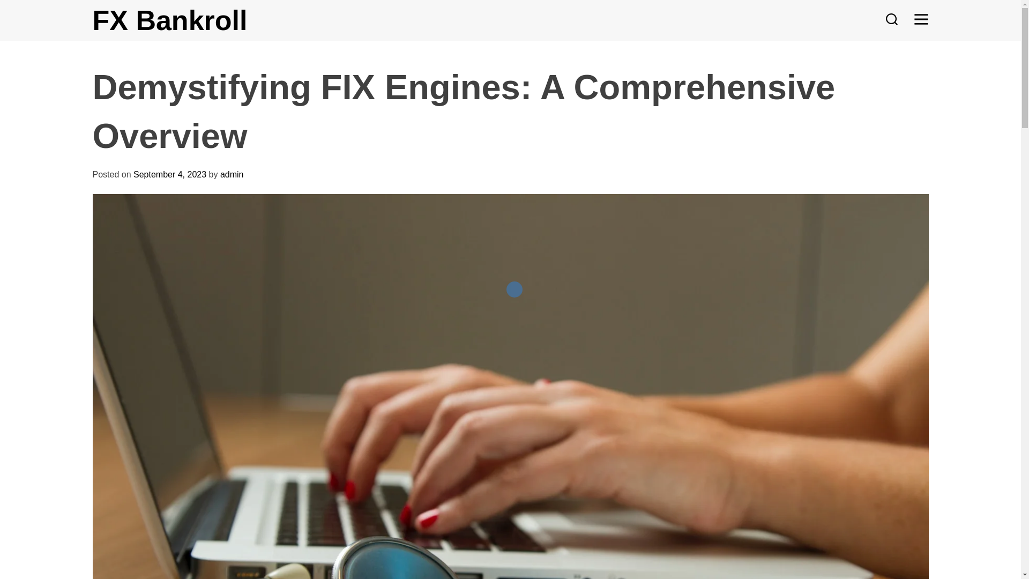  Describe the element at coordinates (170, 174) in the screenshot. I see `September 4, 2023` at that location.